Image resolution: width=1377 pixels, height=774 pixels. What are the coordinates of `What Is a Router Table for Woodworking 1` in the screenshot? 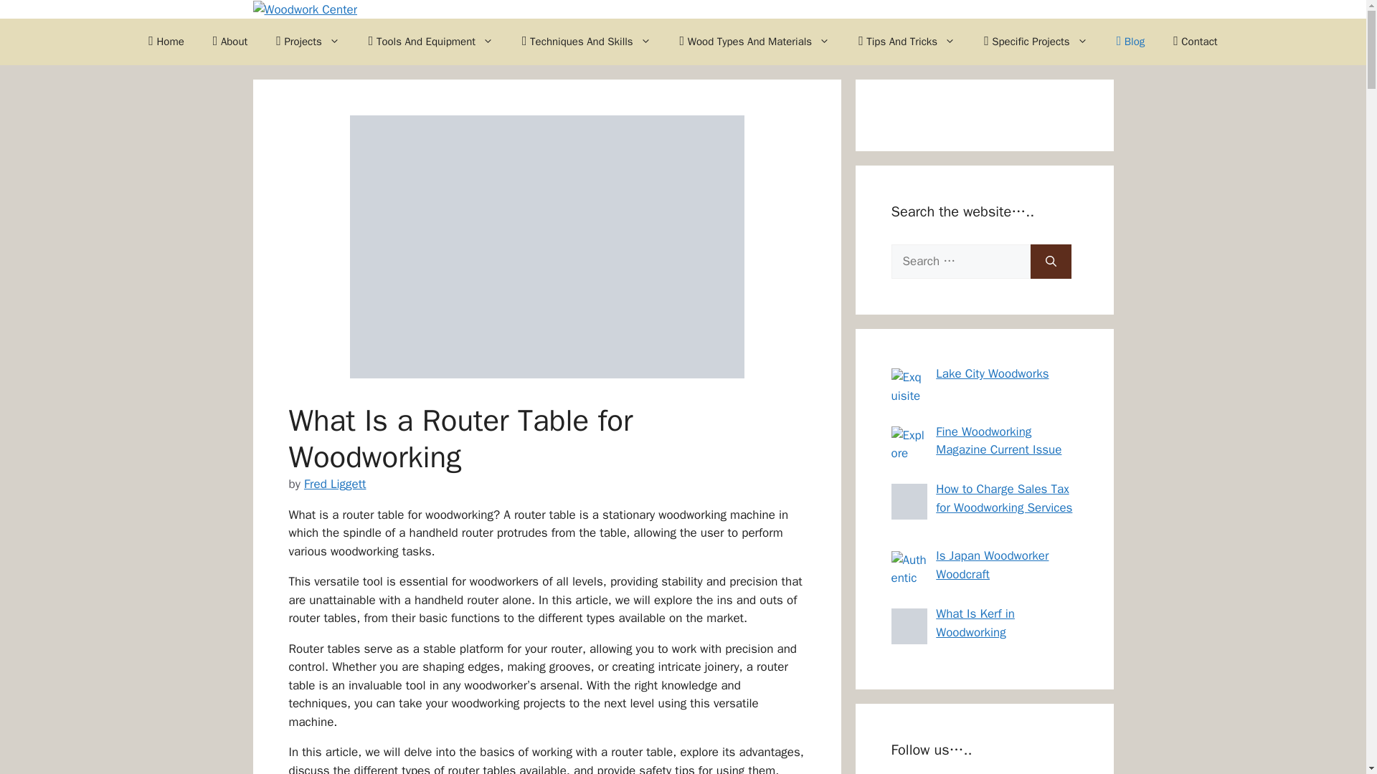 It's located at (546, 247).